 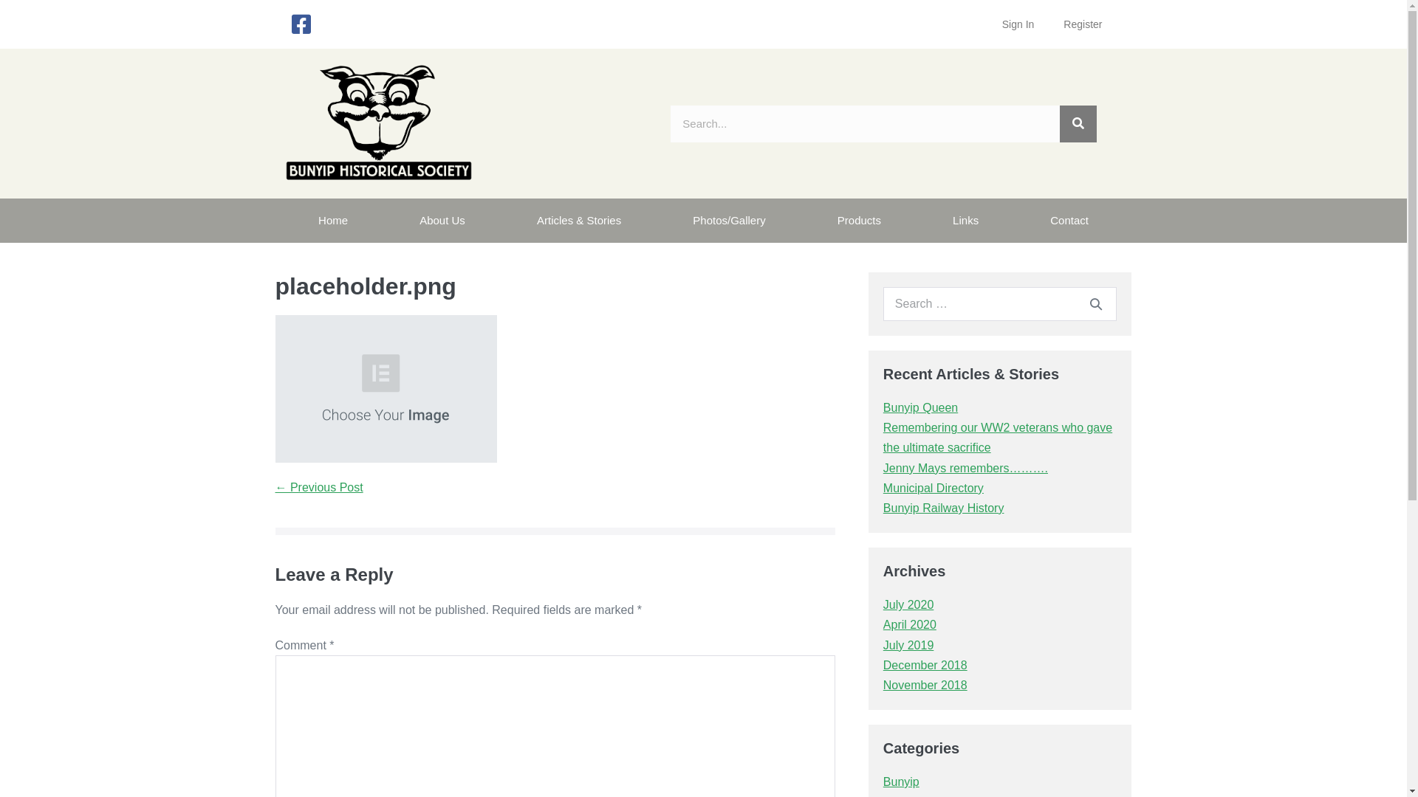 I want to click on Municipal Directory, so click(x=934, y=489).